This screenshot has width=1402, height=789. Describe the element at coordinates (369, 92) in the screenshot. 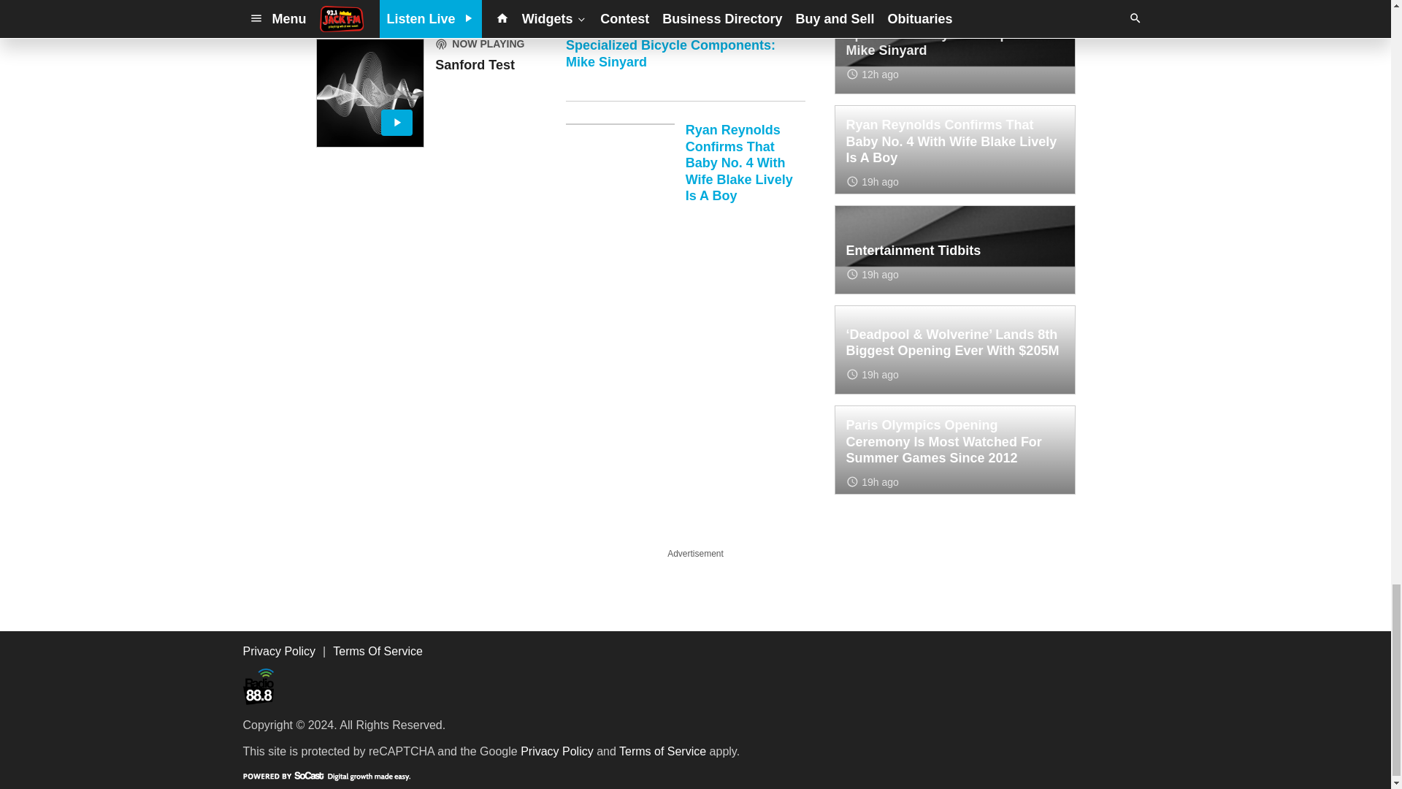

I see `Listen Live` at that location.